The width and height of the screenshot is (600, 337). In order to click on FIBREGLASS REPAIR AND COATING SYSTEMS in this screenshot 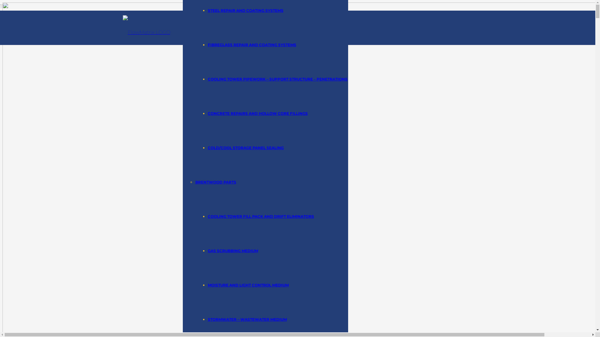, I will do `click(252, 45)`.